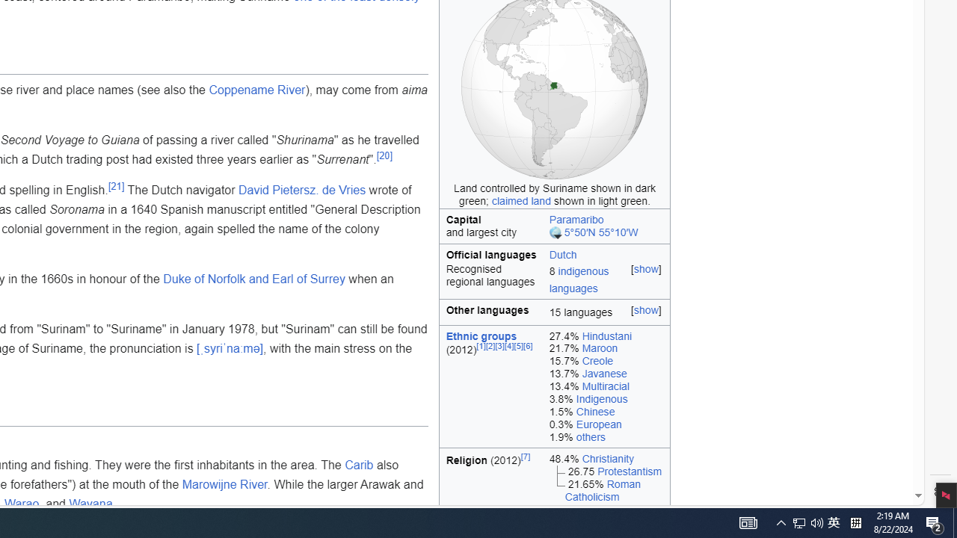 The height and width of the screenshot is (538, 957). What do you see at coordinates (606, 471) in the screenshot?
I see `26.75 Protestantism` at bounding box center [606, 471].